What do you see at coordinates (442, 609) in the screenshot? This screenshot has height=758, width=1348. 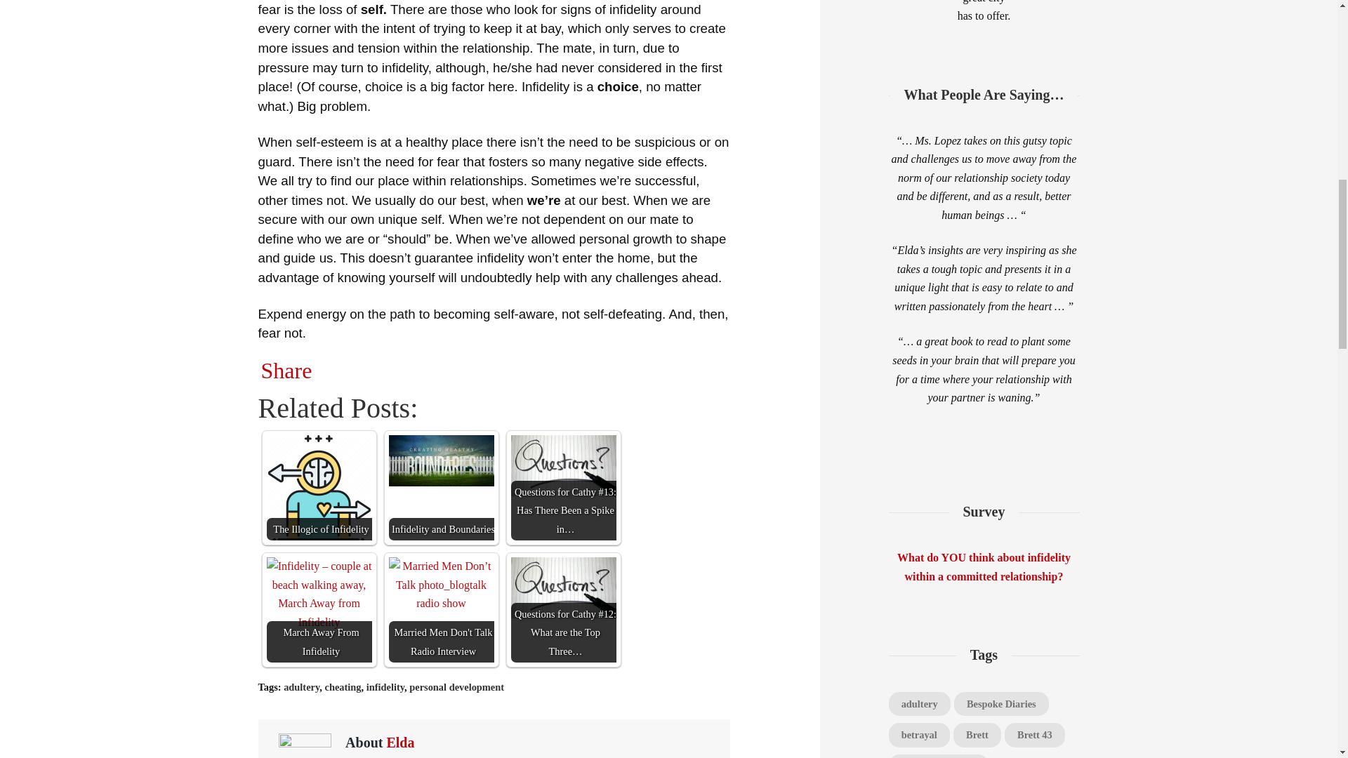 I see `Married Men Don't Talk Radio Interview` at bounding box center [442, 609].